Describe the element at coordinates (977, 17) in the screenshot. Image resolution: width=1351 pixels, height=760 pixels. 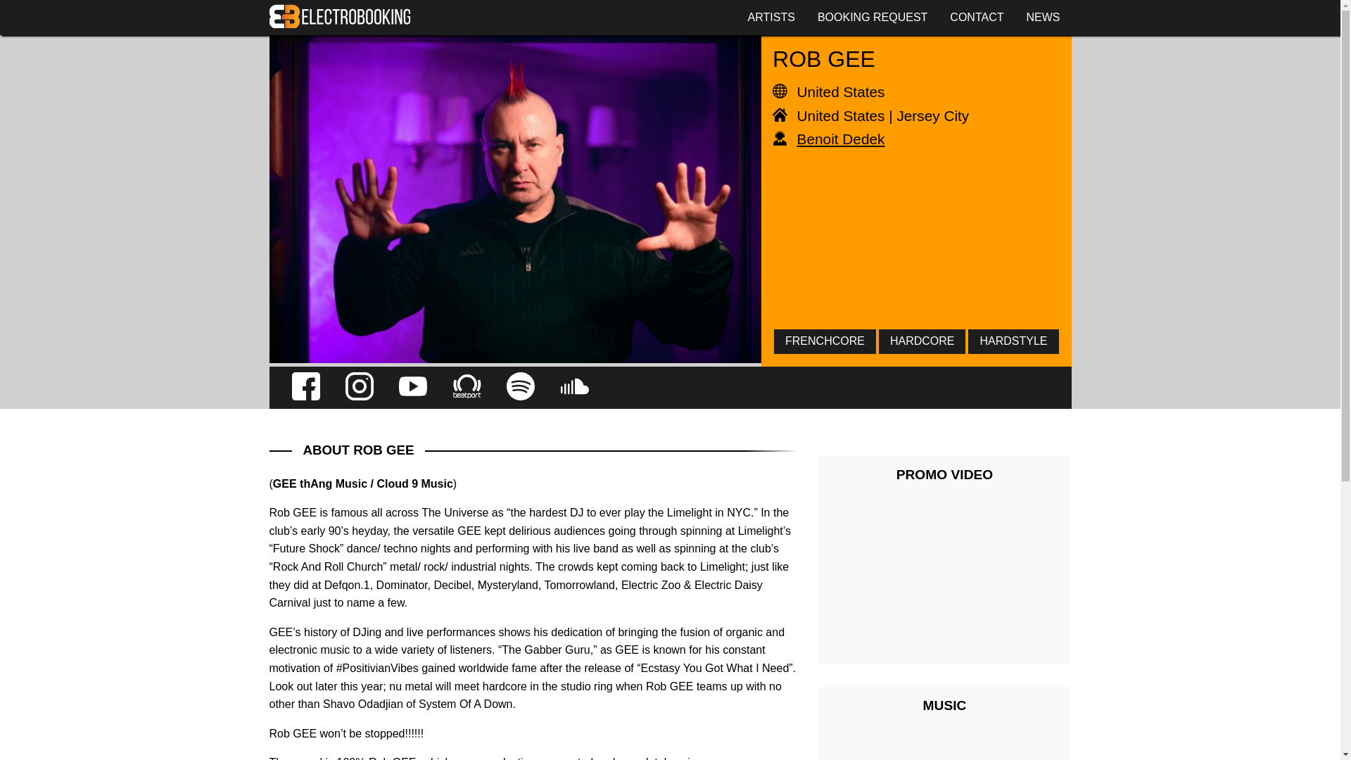
I see `CONTACT` at that location.